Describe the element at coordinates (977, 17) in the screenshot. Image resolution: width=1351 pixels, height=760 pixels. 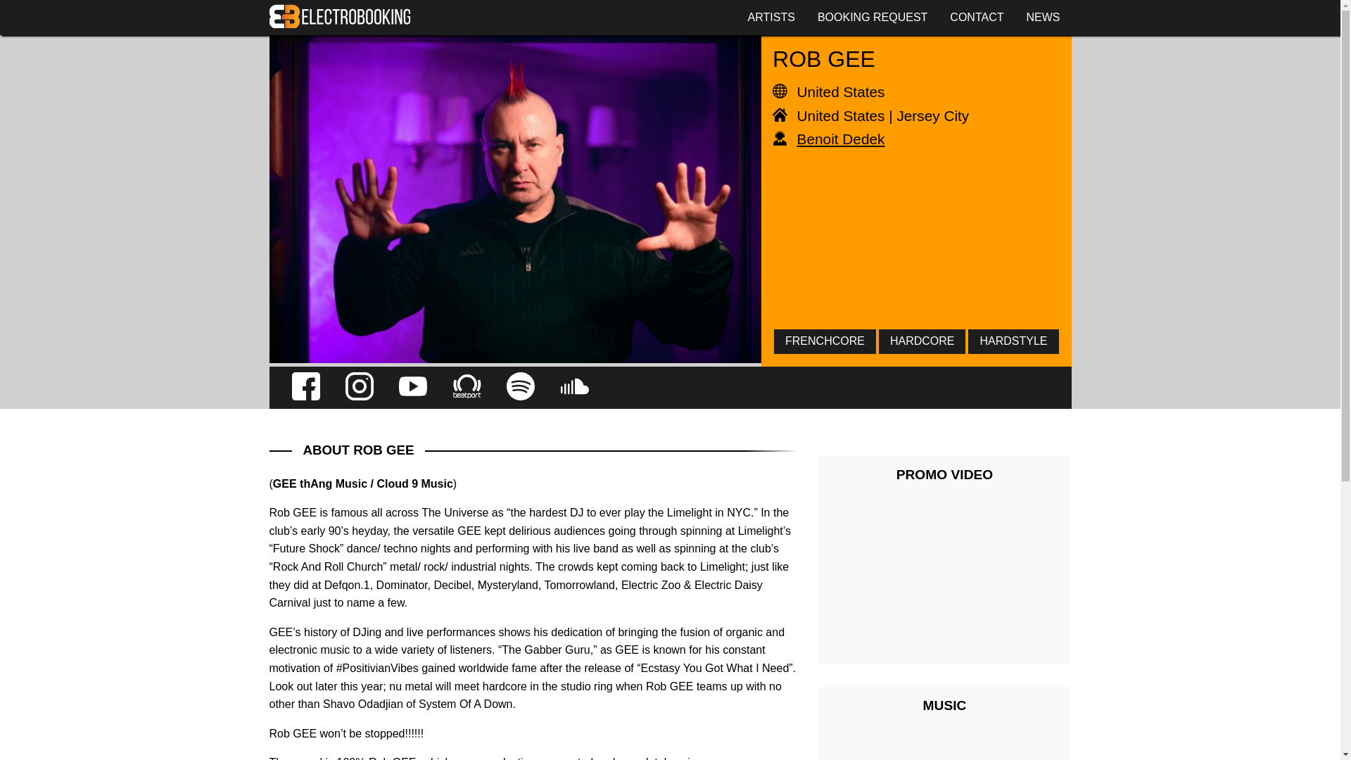
I see `CONTACT` at that location.